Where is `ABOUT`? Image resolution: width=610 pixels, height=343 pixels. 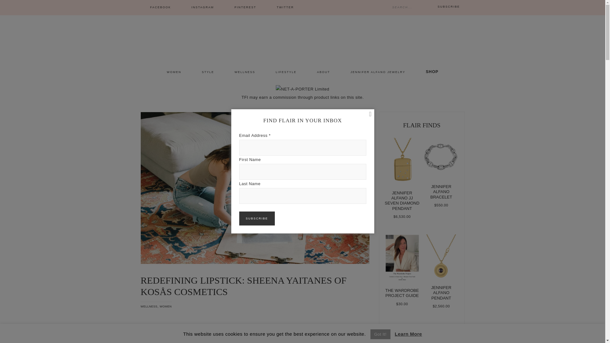
ABOUT is located at coordinates (323, 72).